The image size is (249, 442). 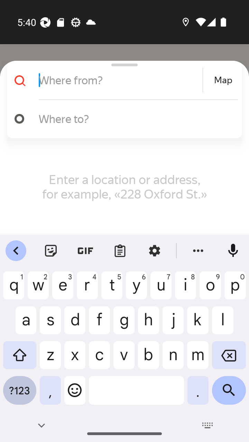 What do you see at coordinates (122, 119) in the screenshot?
I see `Where to?` at bounding box center [122, 119].